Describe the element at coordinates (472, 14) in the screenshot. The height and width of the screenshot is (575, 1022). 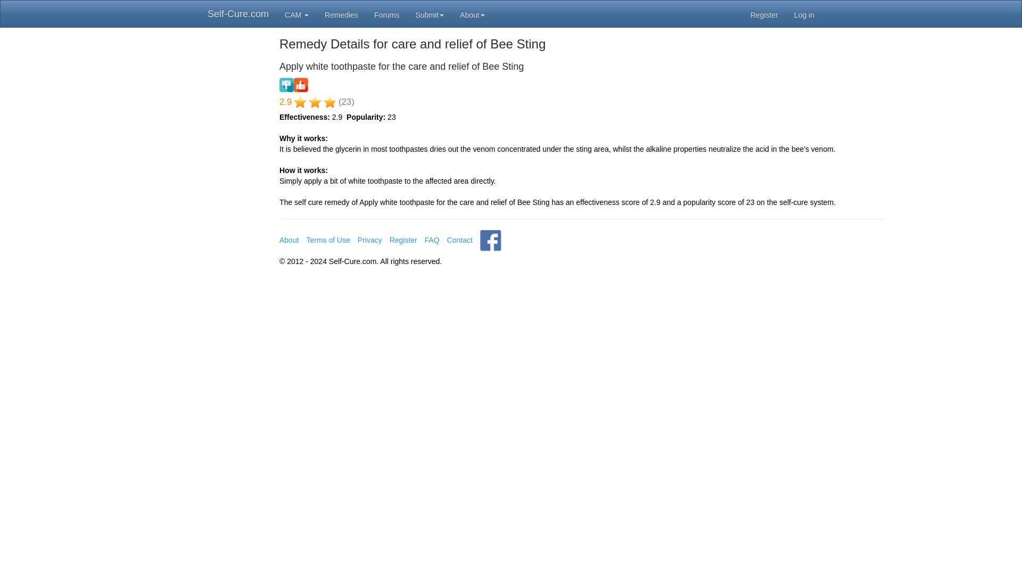
I see `More Information` at that location.